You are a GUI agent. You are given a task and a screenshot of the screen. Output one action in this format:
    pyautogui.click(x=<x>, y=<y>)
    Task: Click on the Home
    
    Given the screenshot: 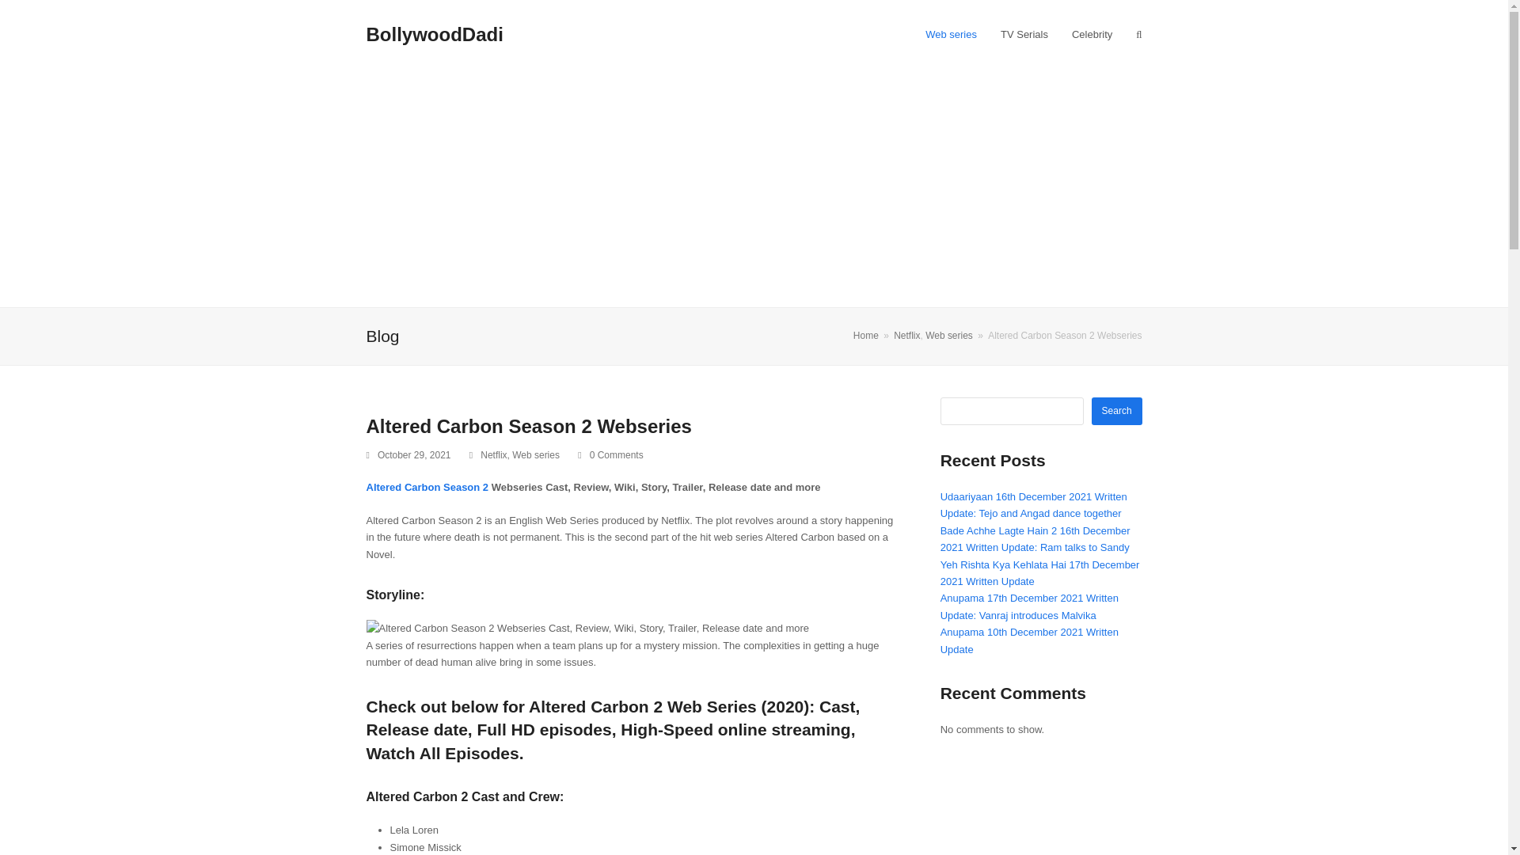 What is the action you would take?
    pyautogui.click(x=865, y=335)
    